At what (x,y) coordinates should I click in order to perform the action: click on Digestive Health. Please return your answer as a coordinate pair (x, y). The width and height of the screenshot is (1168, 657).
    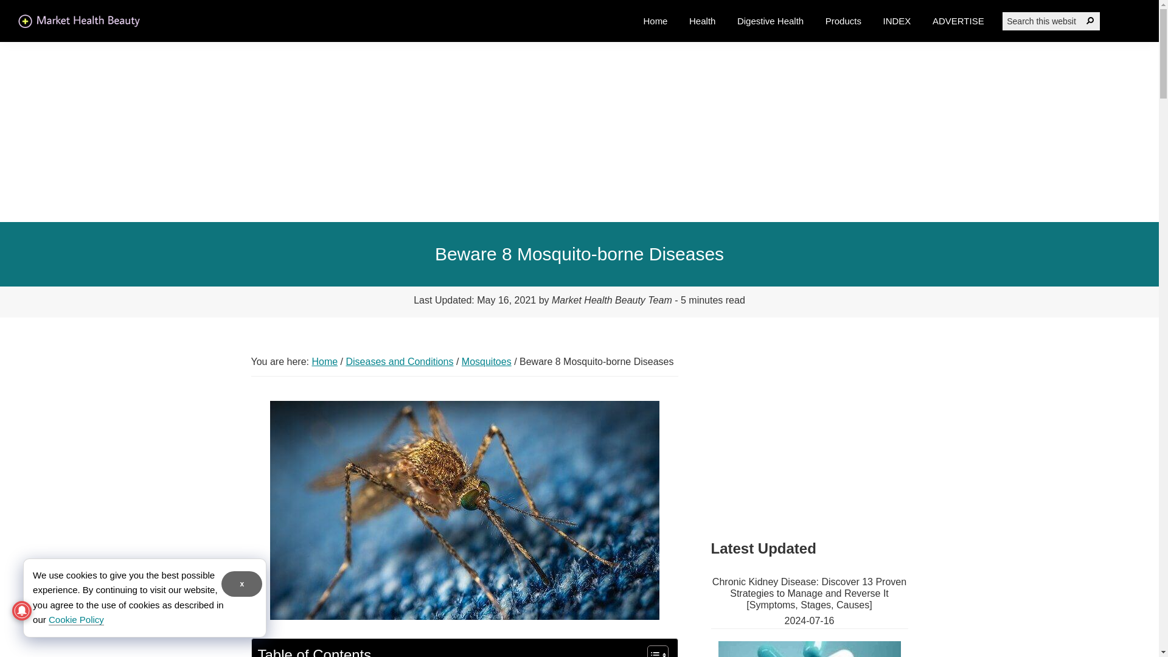
    Looking at the image, I should click on (770, 21).